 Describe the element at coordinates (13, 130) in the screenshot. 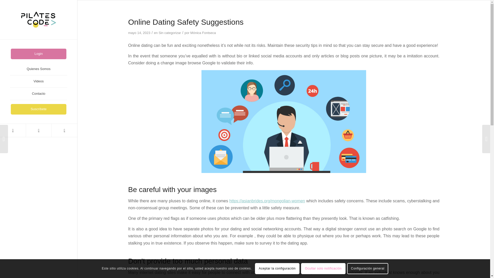

I see `Facebook` at that location.